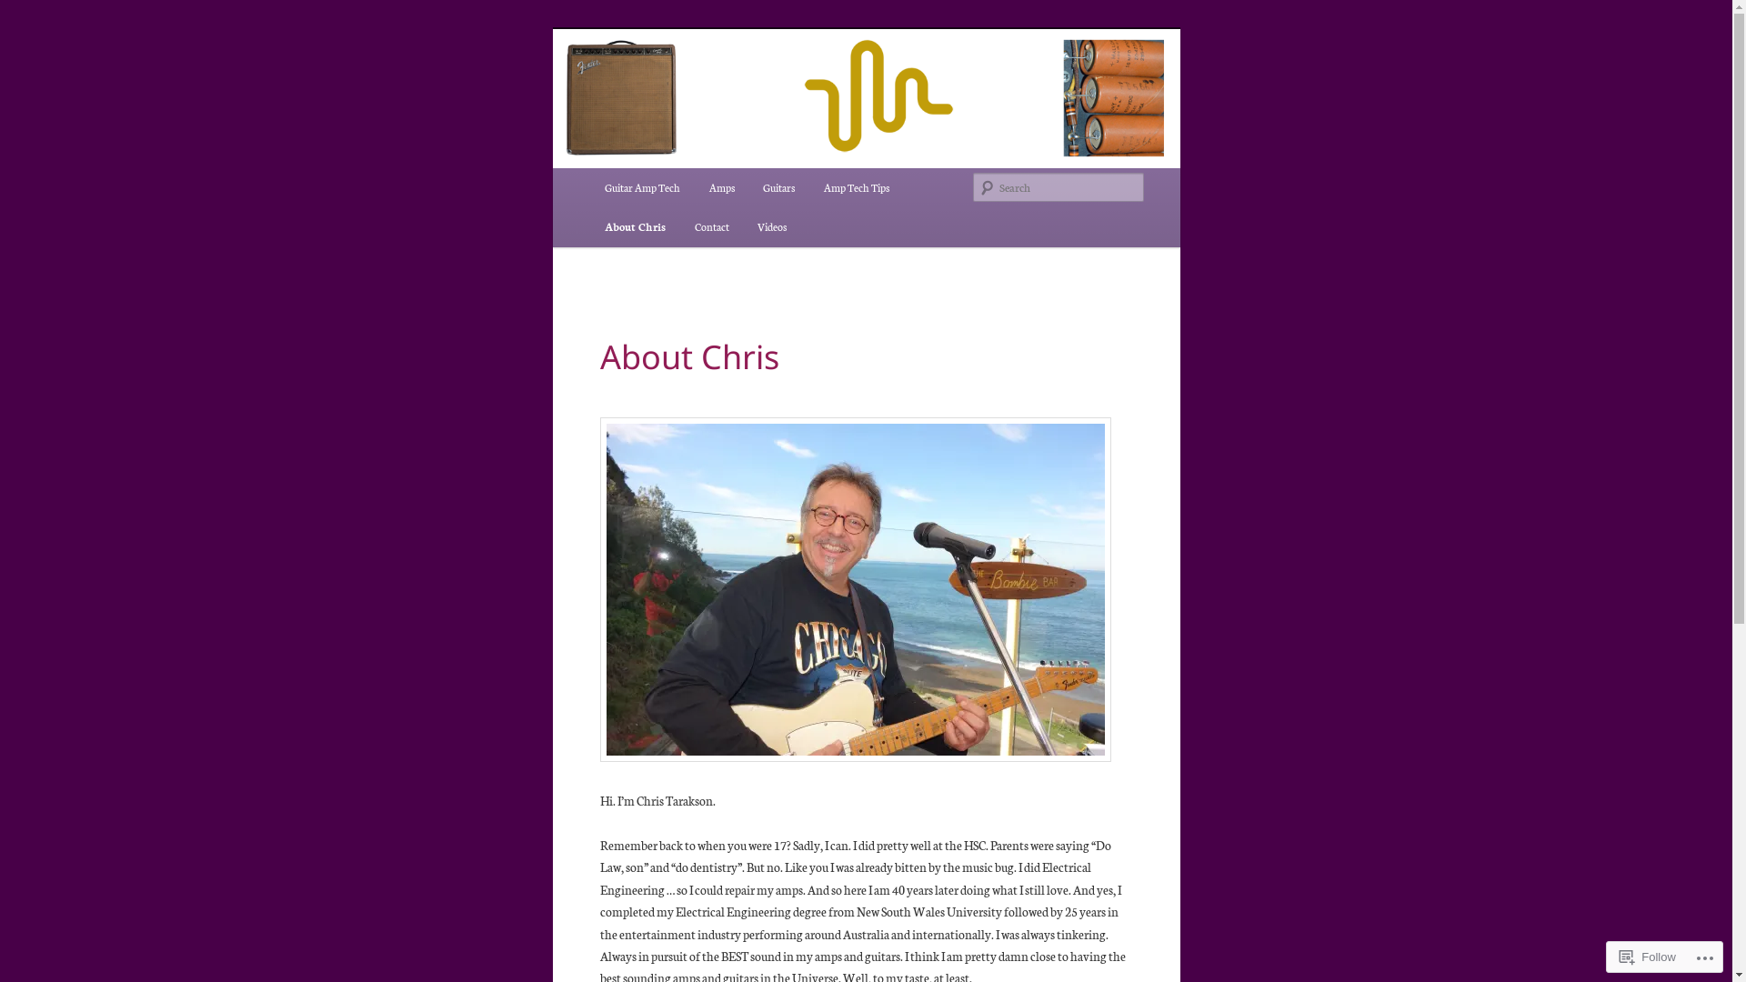  What do you see at coordinates (735, 95) in the screenshot?
I see `The Guitar Amp Tech` at bounding box center [735, 95].